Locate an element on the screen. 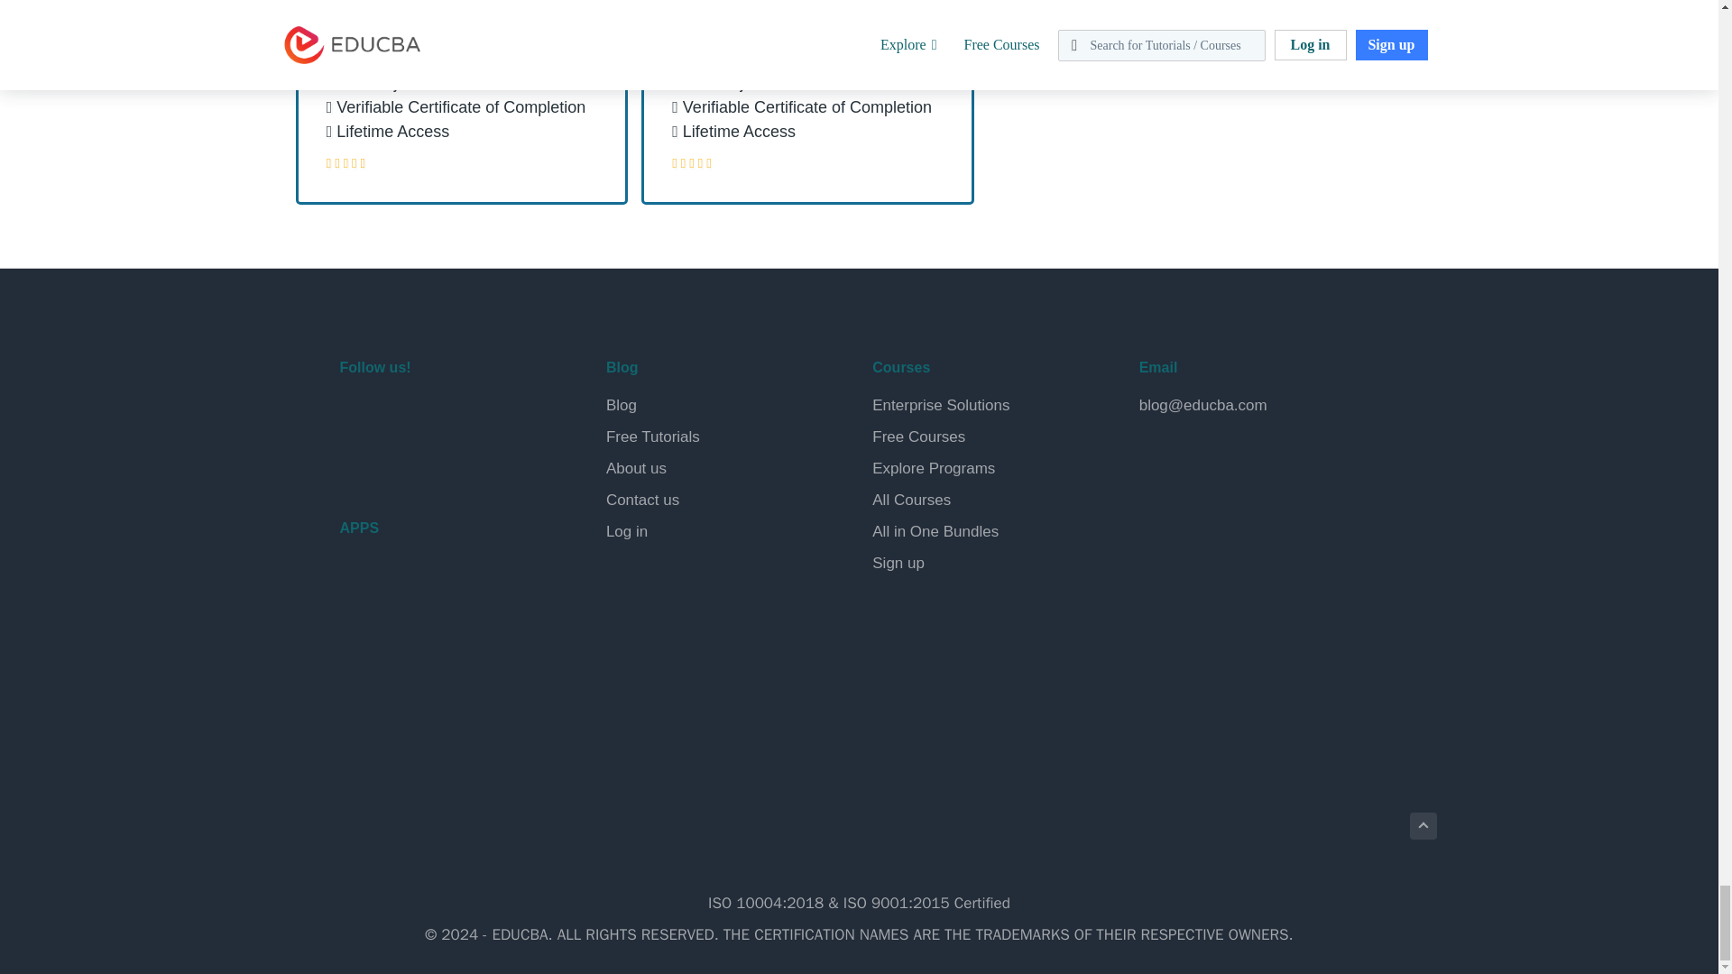 The height and width of the screenshot is (974, 1732). EDUCBA Coursera is located at coordinates (401, 462).